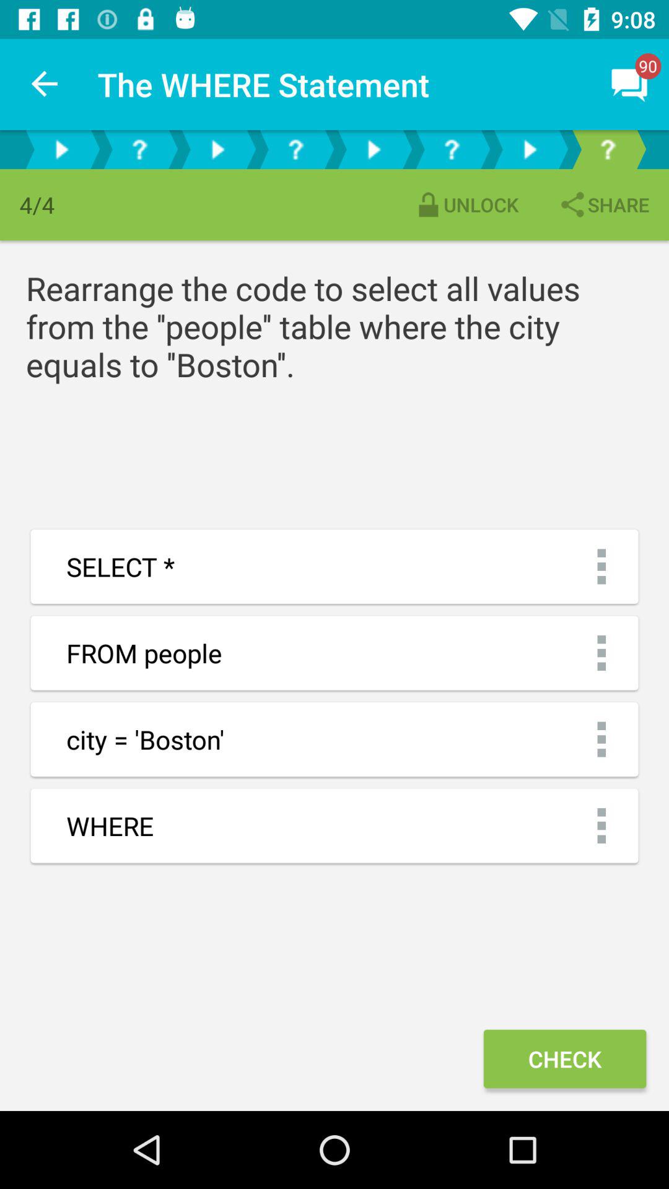 The width and height of the screenshot is (669, 1189). What do you see at coordinates (530, 150) in the screenshot?
I see `go next page` at bounding box center [530, 150].